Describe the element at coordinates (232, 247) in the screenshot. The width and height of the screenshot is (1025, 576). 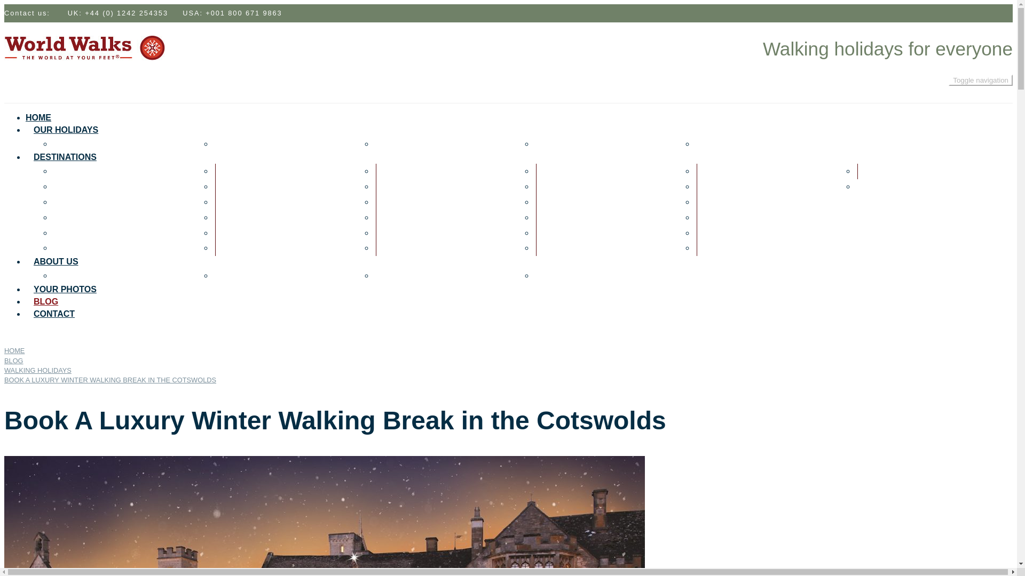
I see `Ireland` at that location.